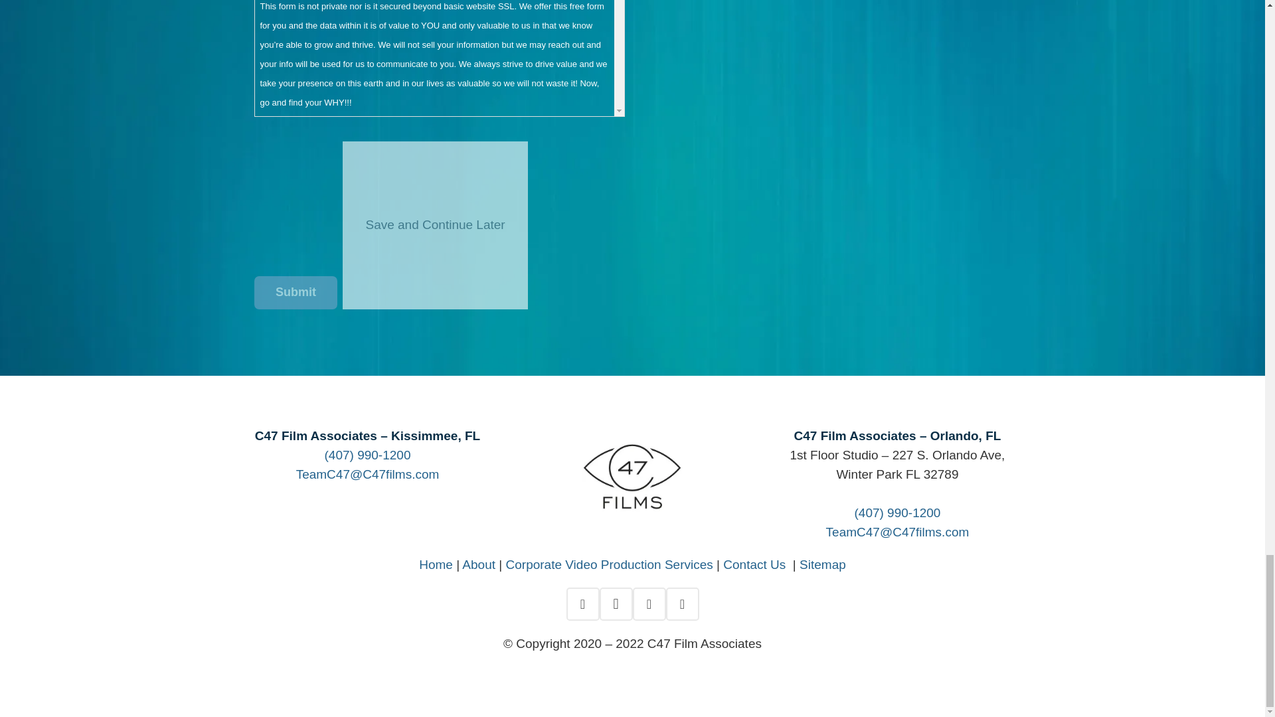 The height and width of the screenshot is (717, 1275). What do you see at coordinates (478, 564) in the screenshot?
I see `About` at bounding box center [478, 564].